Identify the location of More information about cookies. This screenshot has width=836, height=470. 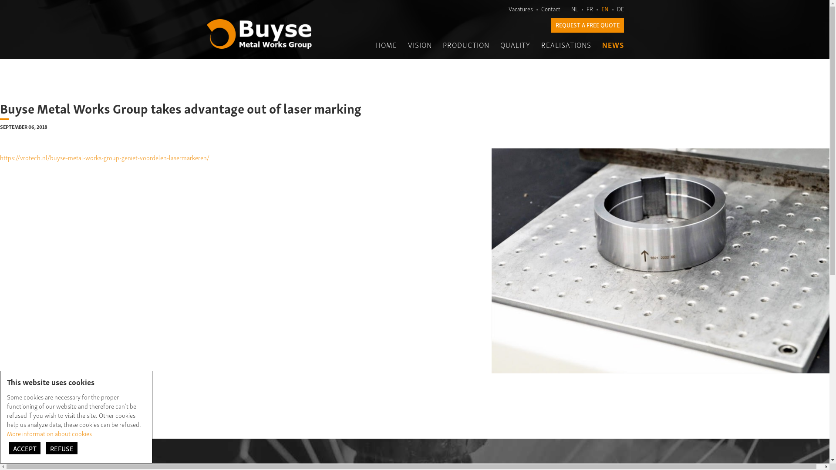
(50, 433).